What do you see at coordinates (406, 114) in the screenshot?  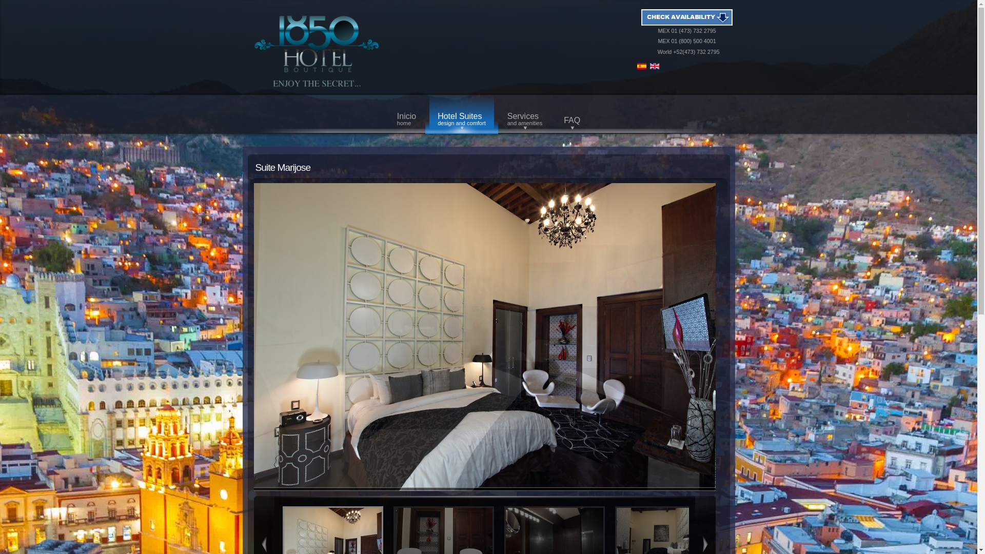 I see `Inicio
home` at bounding box center [406, 114].